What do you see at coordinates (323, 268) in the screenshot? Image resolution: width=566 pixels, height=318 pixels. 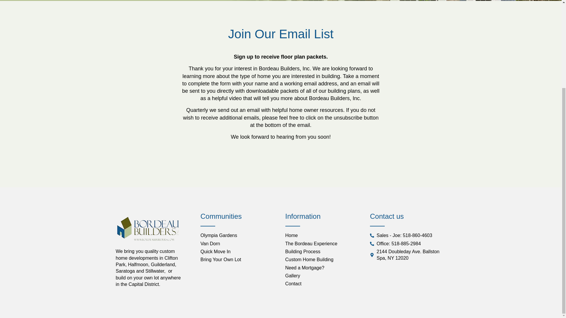 I see `Need a Mortgage?` at bounding box center [323, 268].